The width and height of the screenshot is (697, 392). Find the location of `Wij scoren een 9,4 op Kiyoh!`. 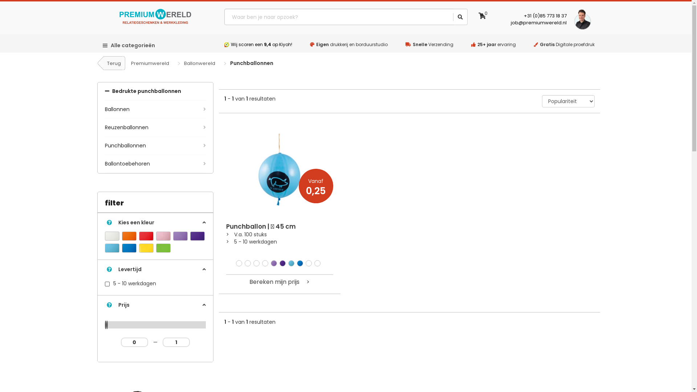

Wij scoren een 9,4 op Kiyoh! is located at coordinates (261, 44).